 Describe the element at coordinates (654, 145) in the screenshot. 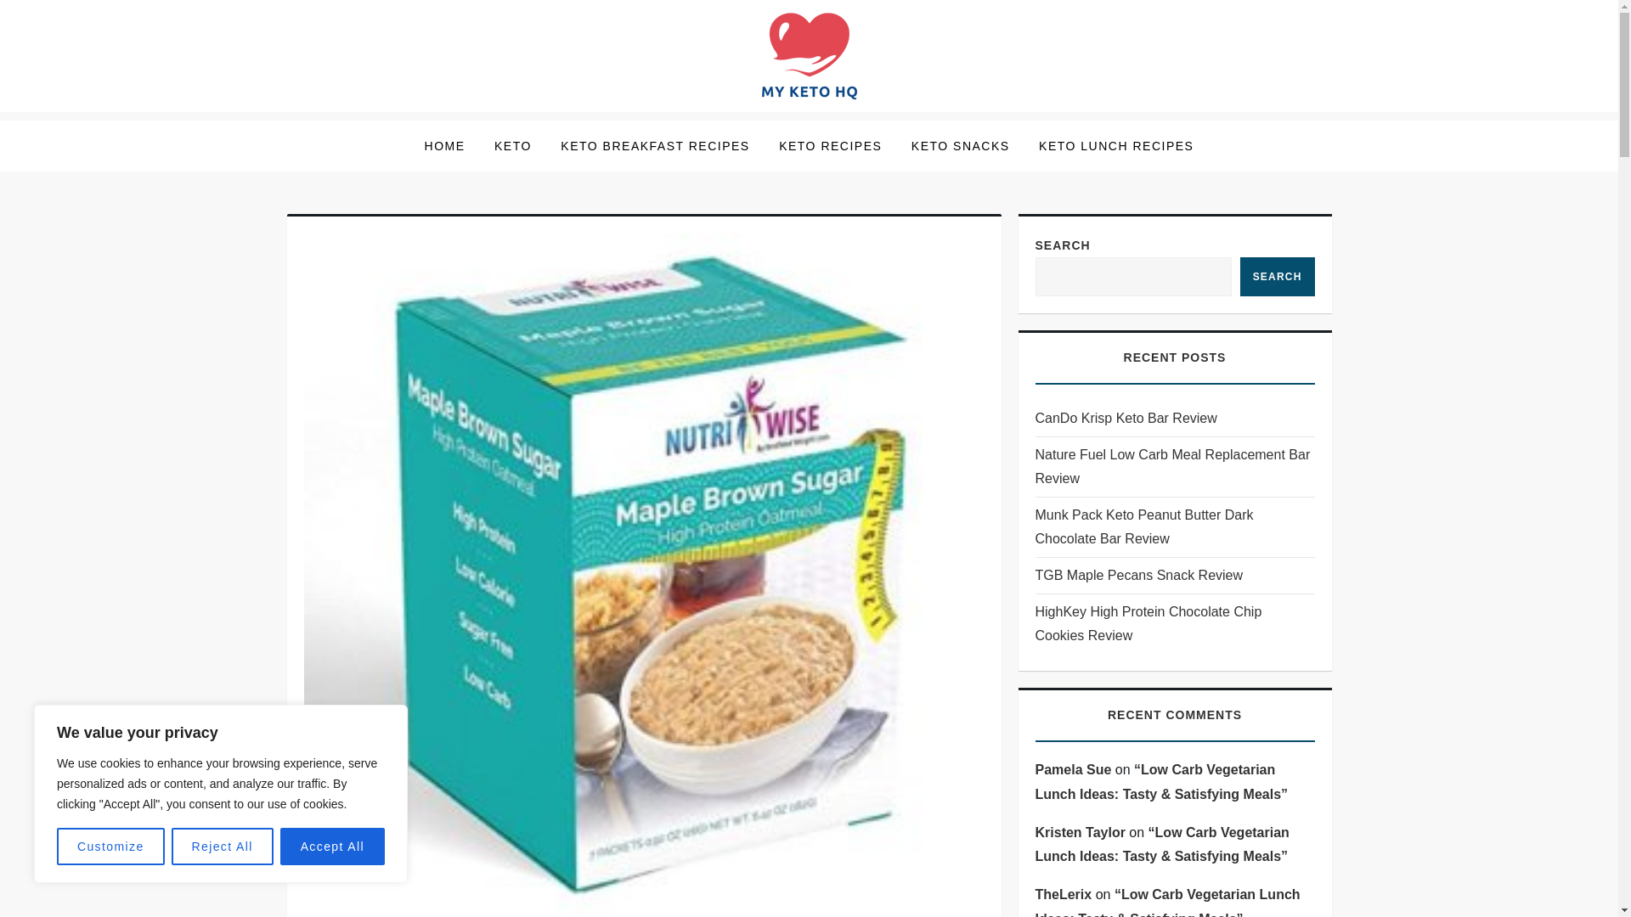

I see `KETO BREAKFAST RECIPES` at that location.